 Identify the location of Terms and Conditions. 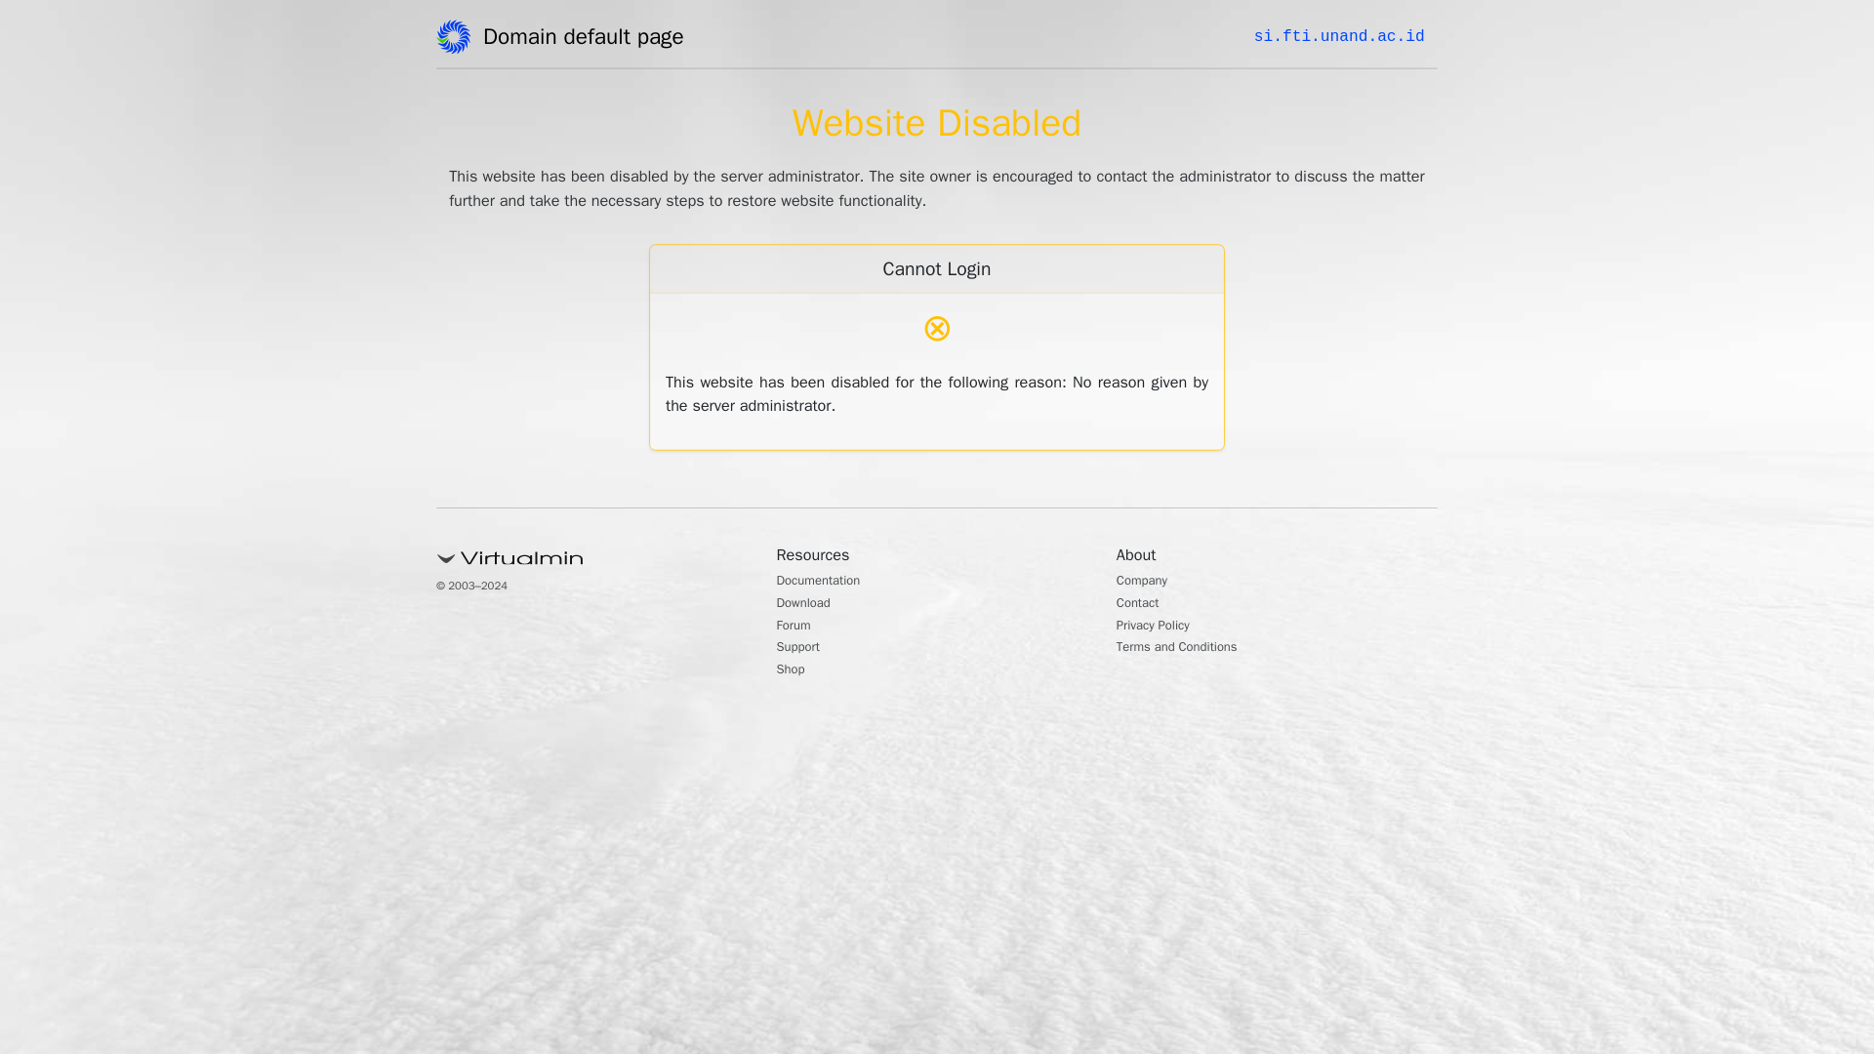
(1191, 648).